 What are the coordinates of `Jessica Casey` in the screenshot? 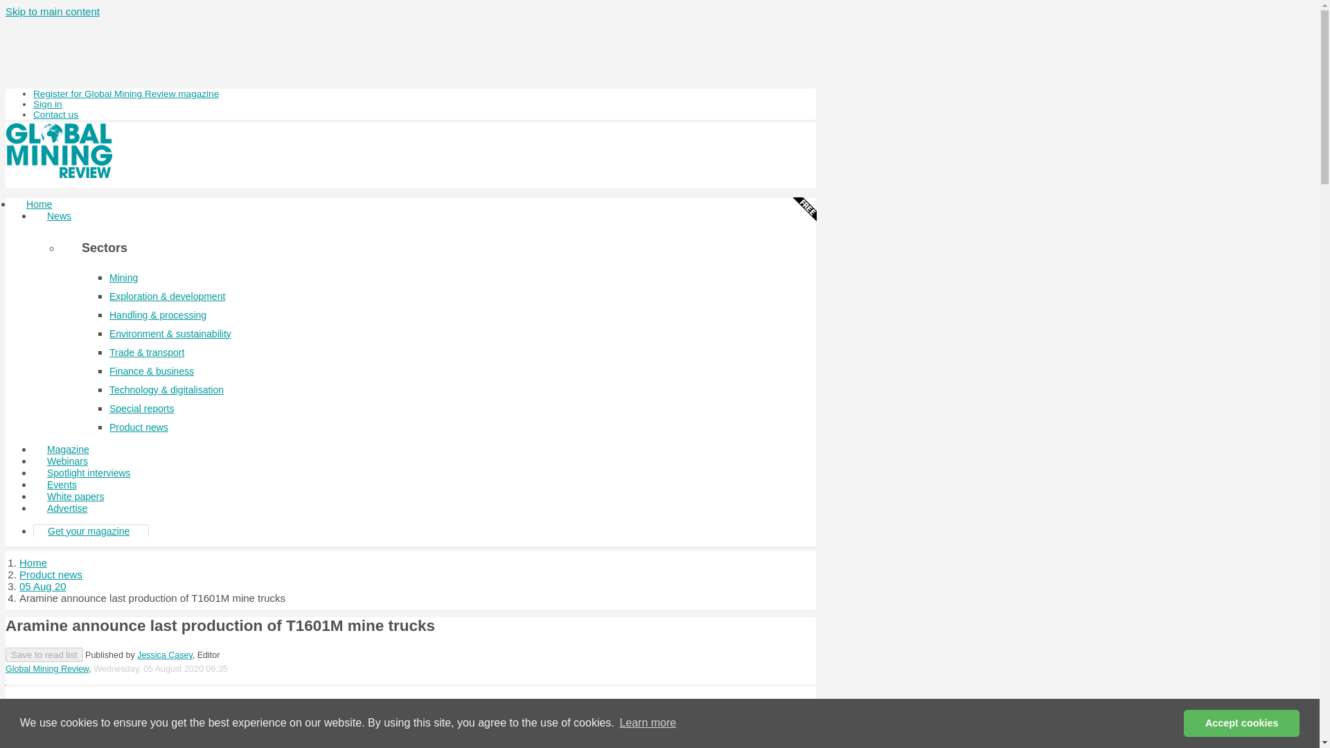 It's located at (165, 654).